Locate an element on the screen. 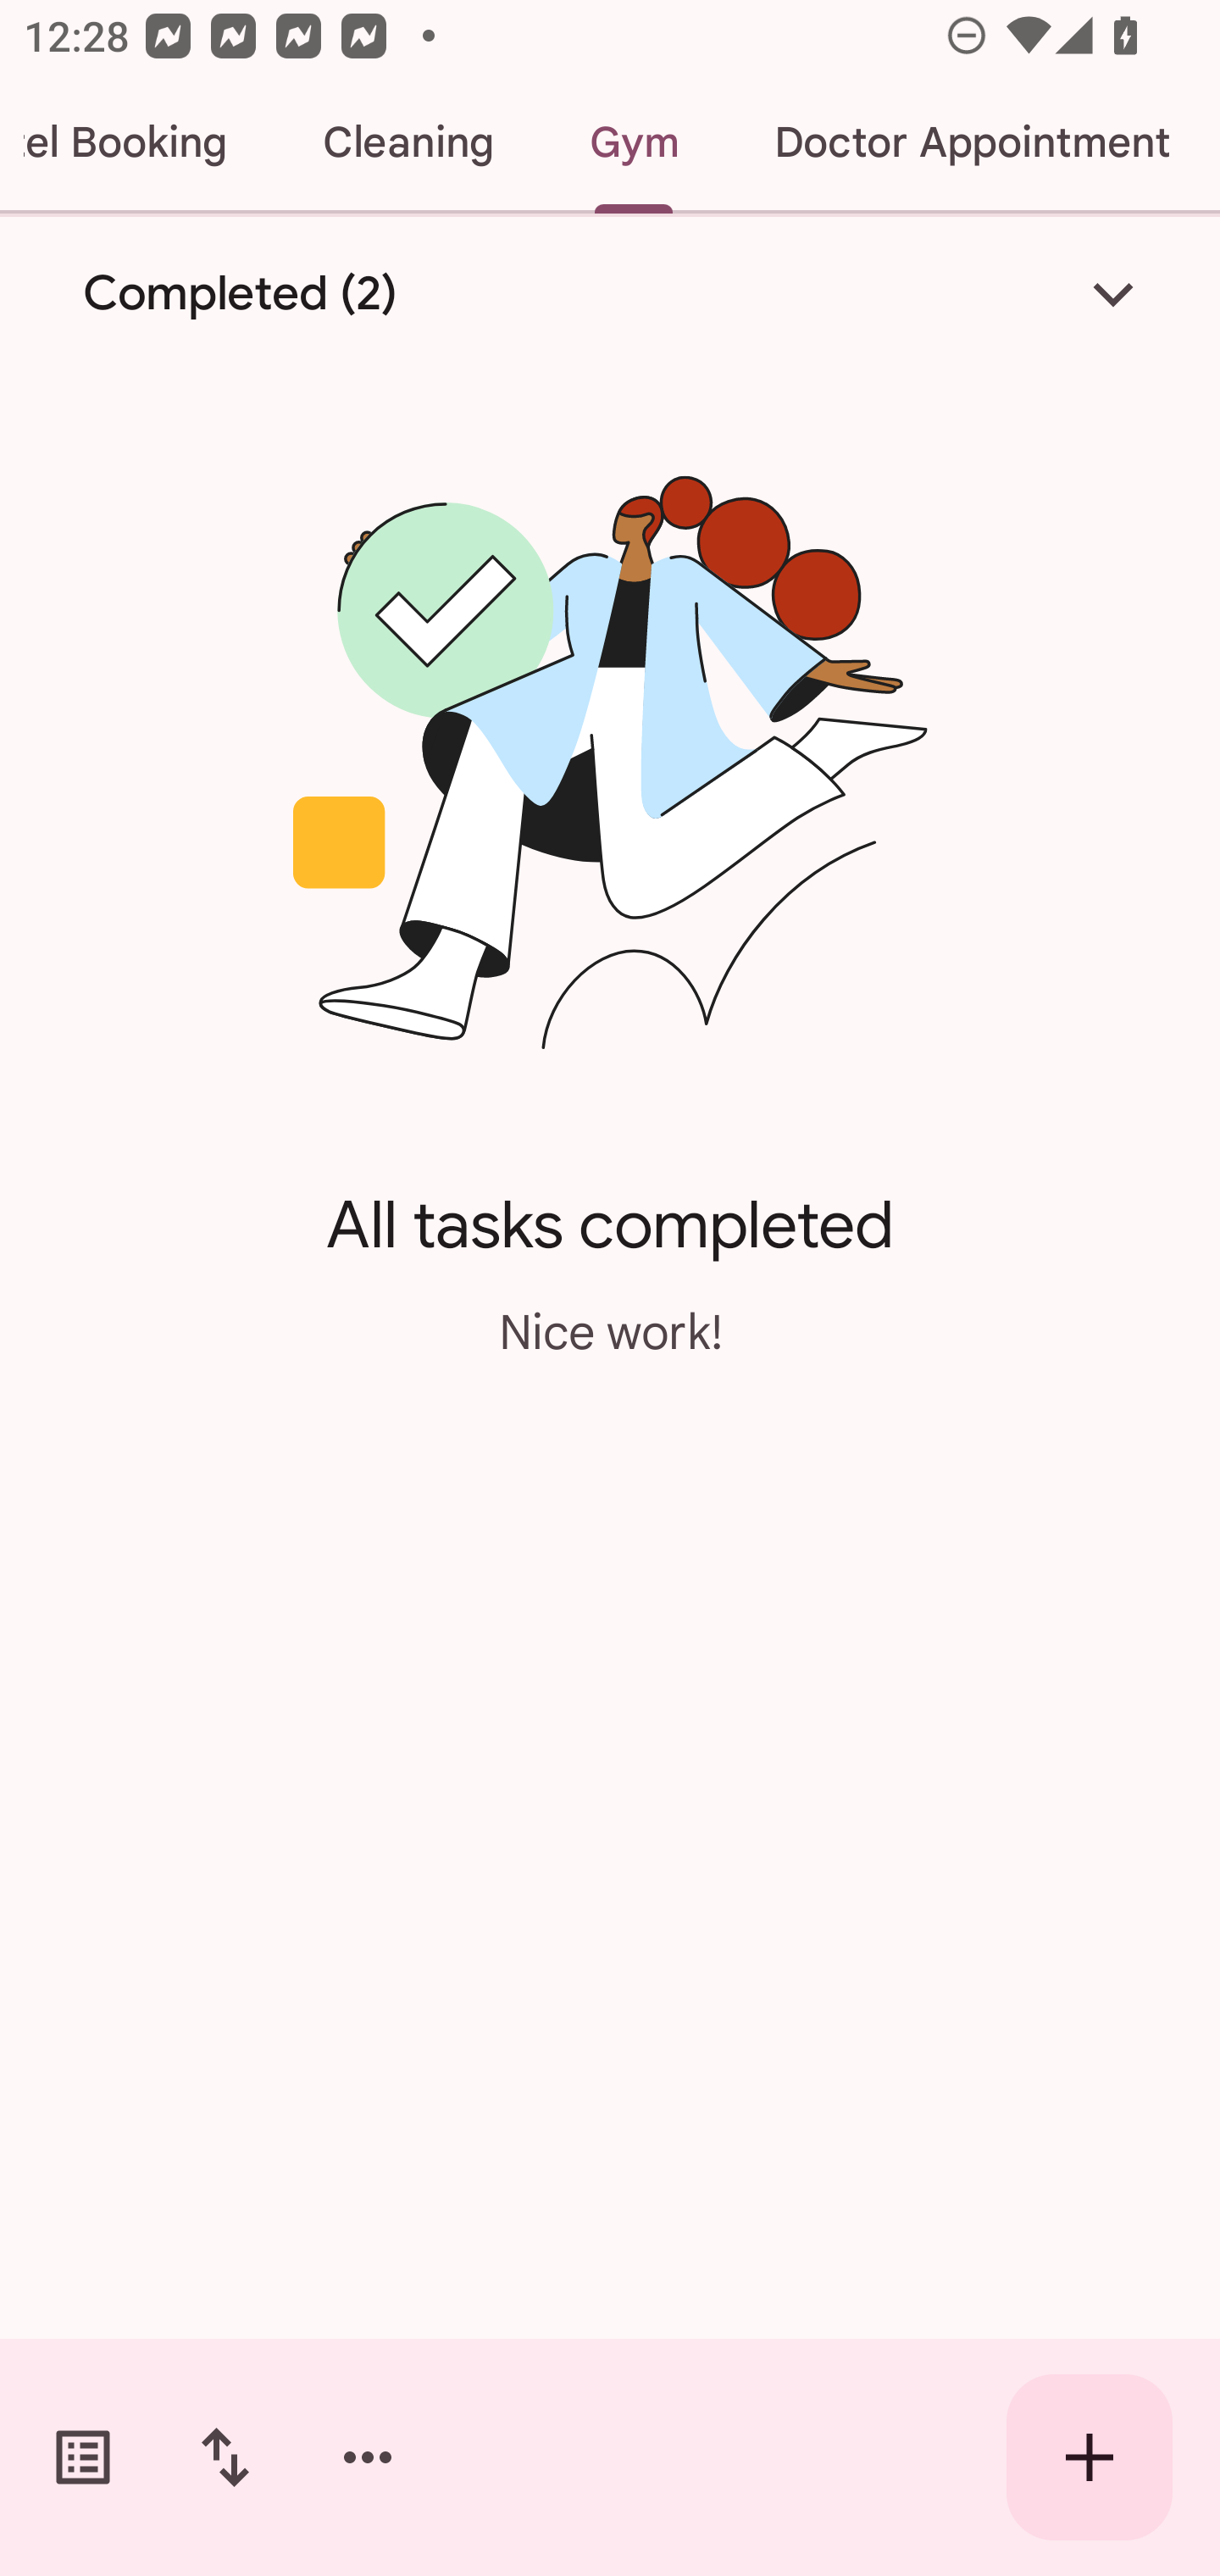  Doctor Appointment is located at coordinates (971, 142).